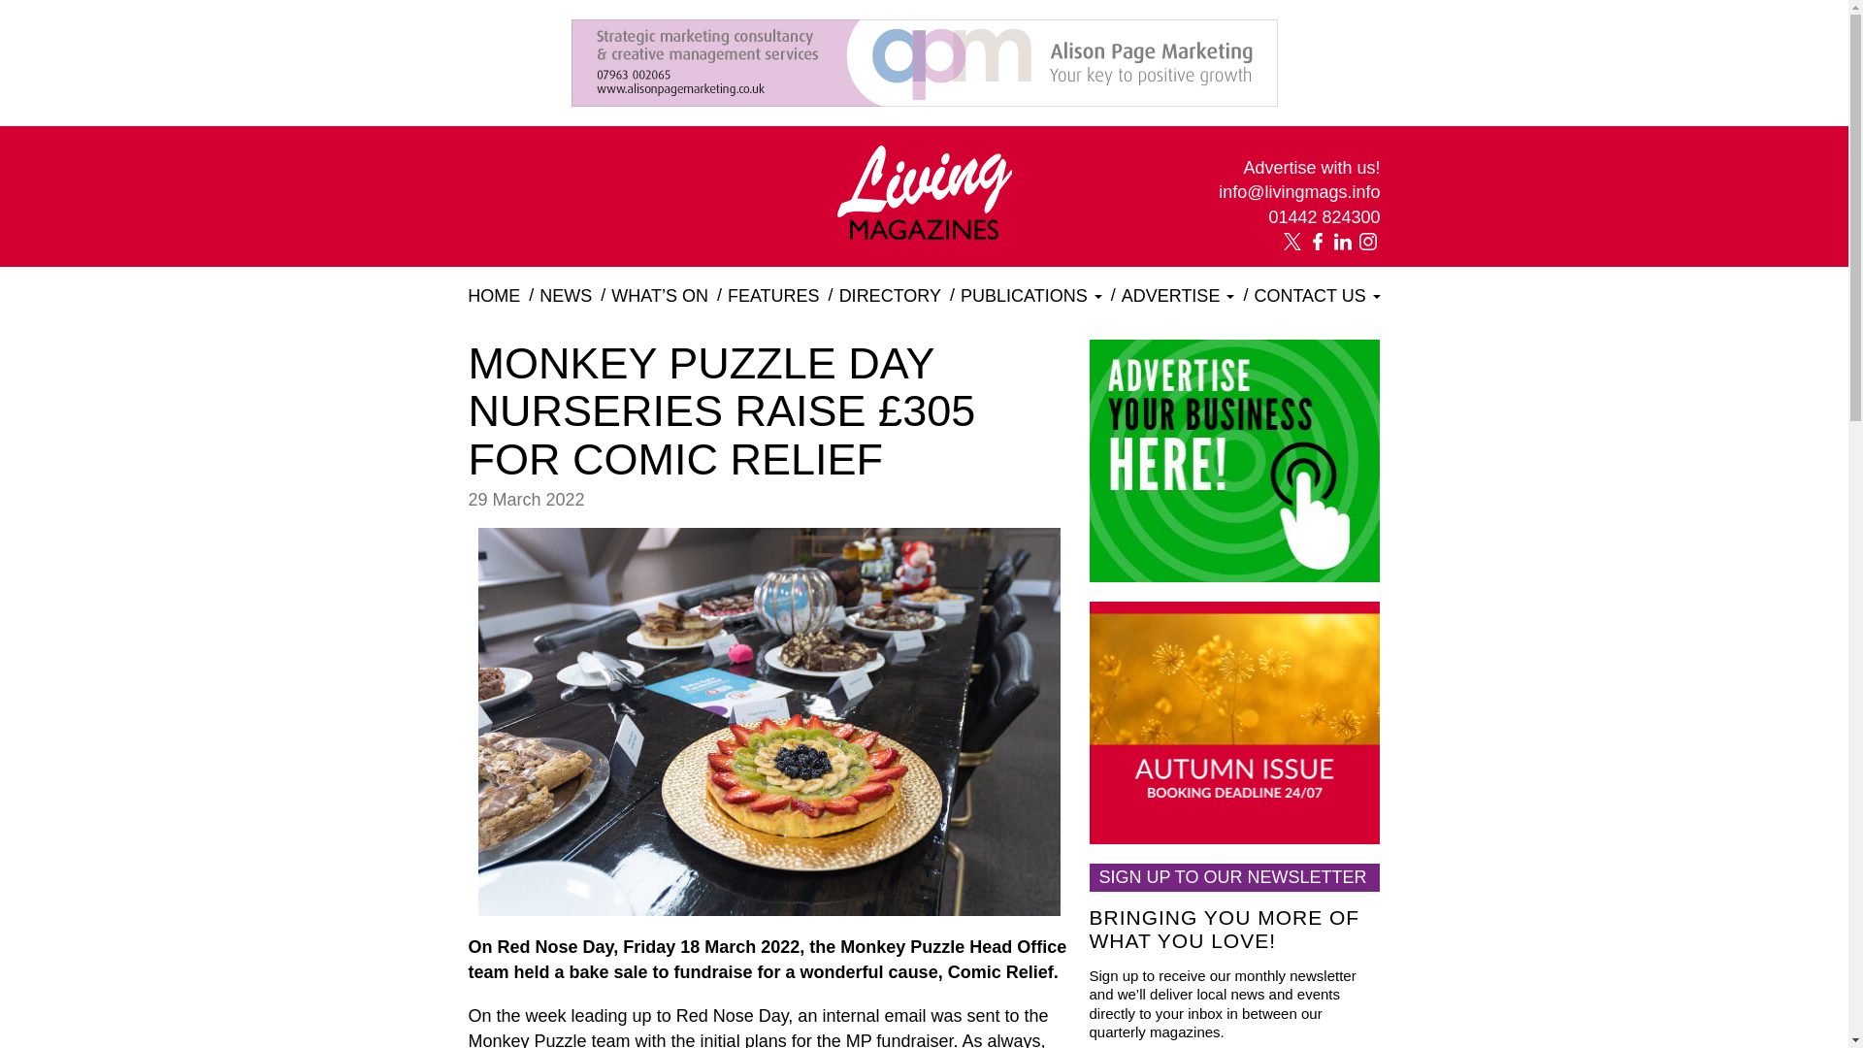 The image size is (1863, 1048). What do you see at coordinates (565, 296) in the screenshot?
I see `NEWS` at bounding box center [565, 296].